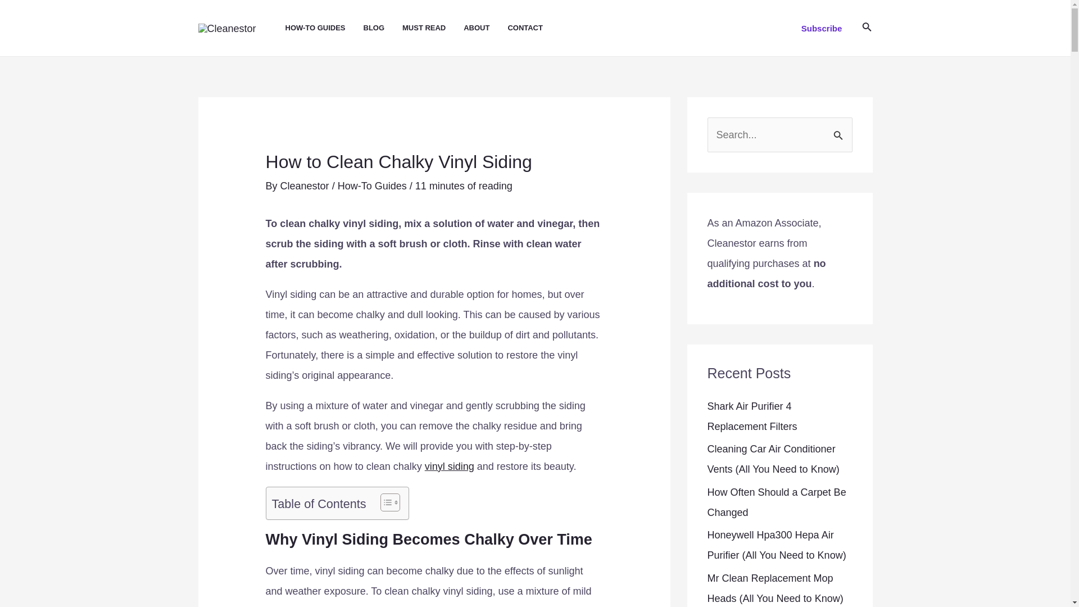 The image size is (1079, 607). What do you see at coordinates (306, 185) in the screenshot?
I see `View all posts by Cleanestor` at bounding box center [306, 185].